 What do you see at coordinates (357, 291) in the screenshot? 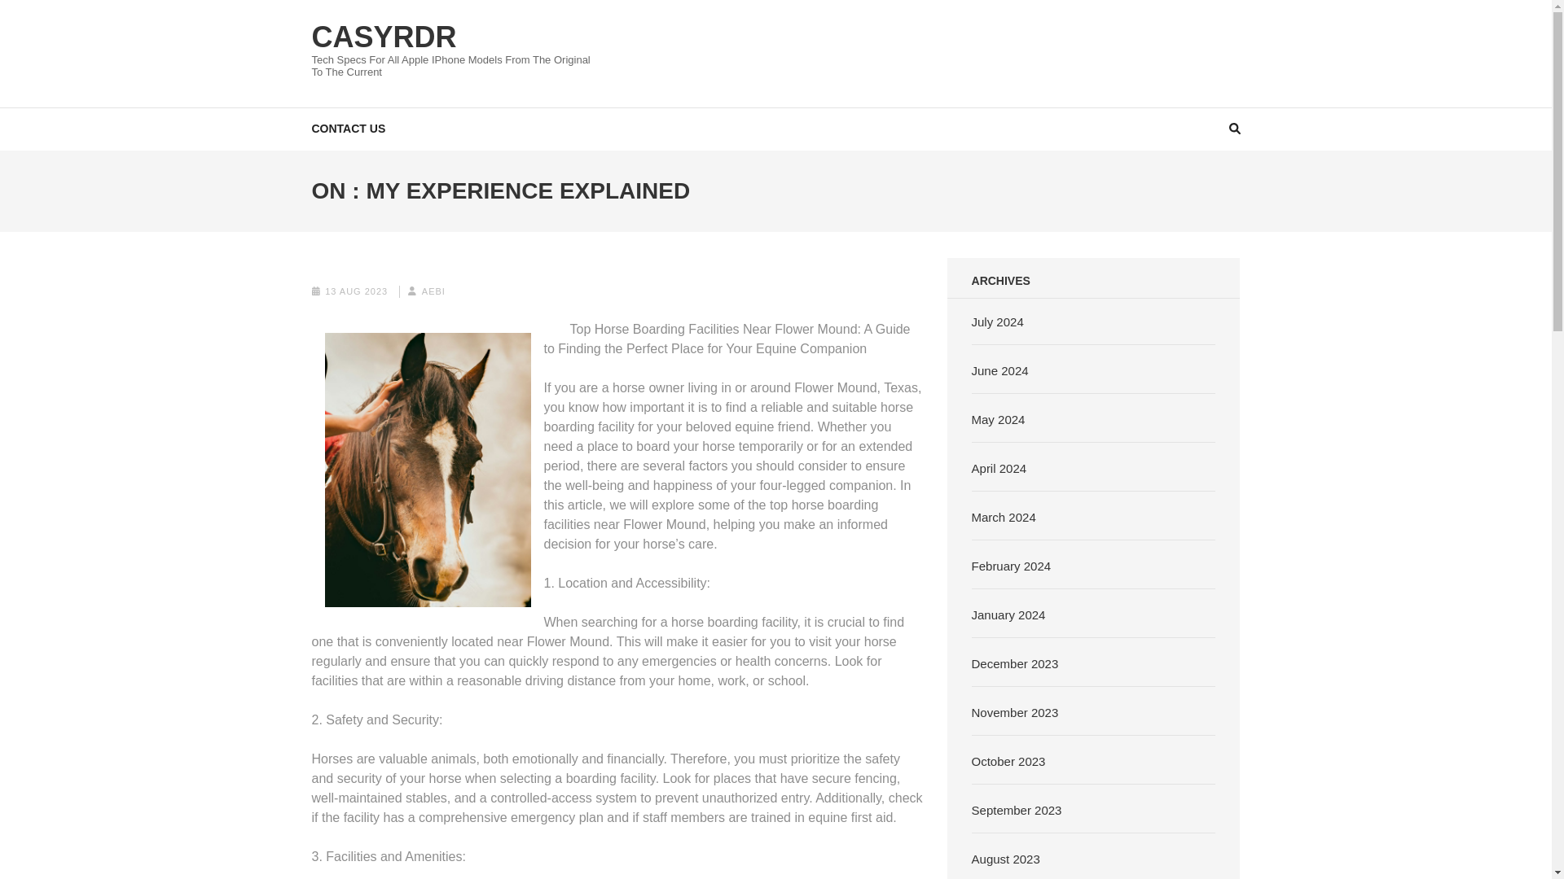
I see `13 AUG 2023` at bounding box center [357, 291].